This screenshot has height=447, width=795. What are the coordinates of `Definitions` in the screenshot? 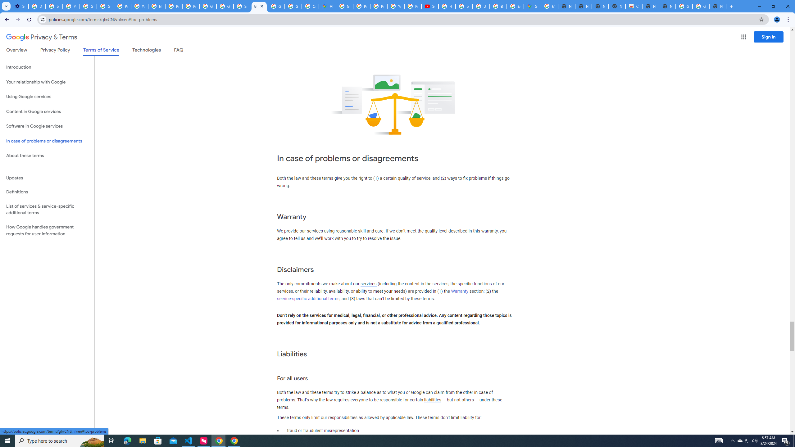 It's located at (47, 192).